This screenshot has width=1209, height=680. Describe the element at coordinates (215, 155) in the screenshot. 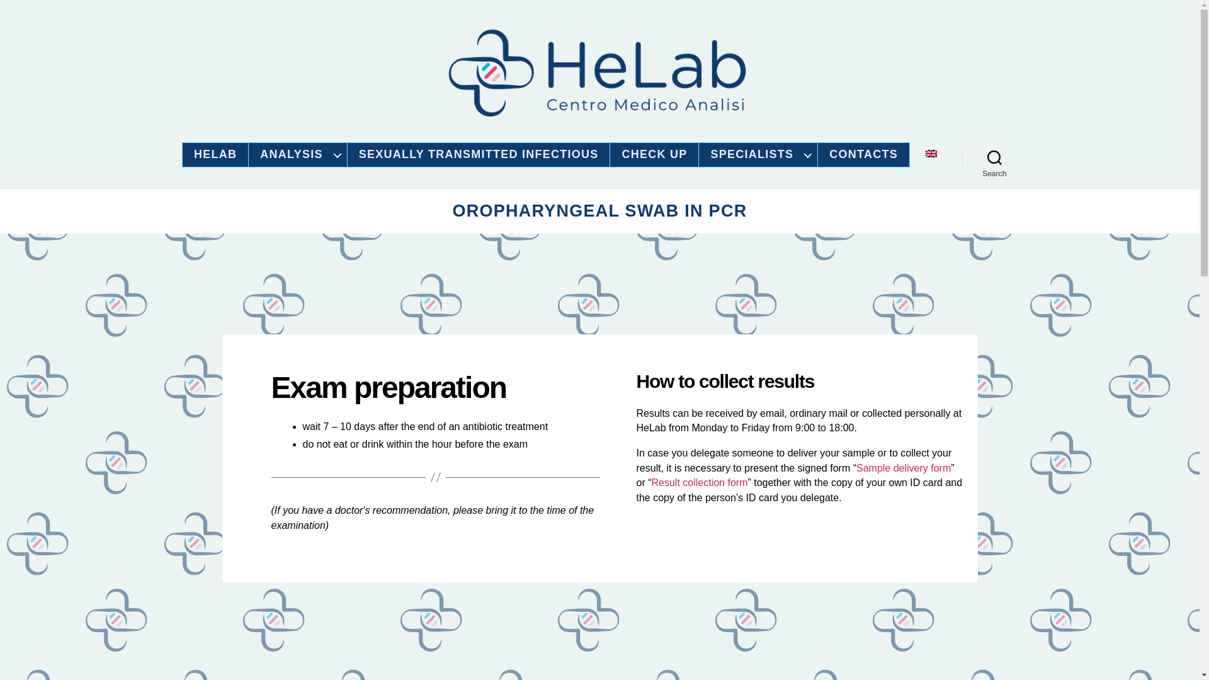

I see `HELAB` at that location.